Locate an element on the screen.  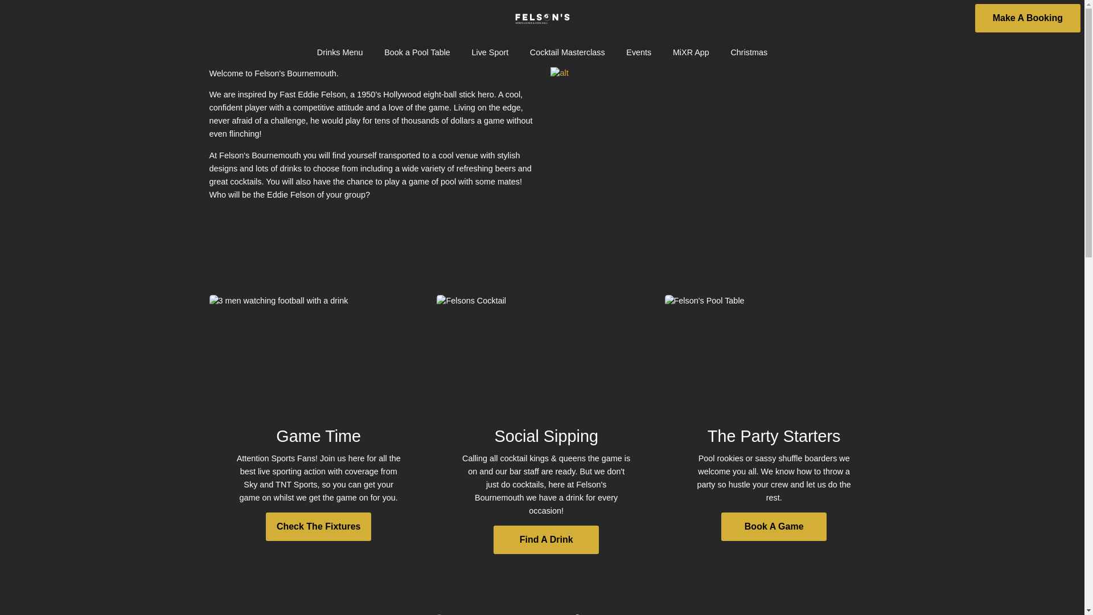
Make A Booking is located at coordinates (1028, 18).